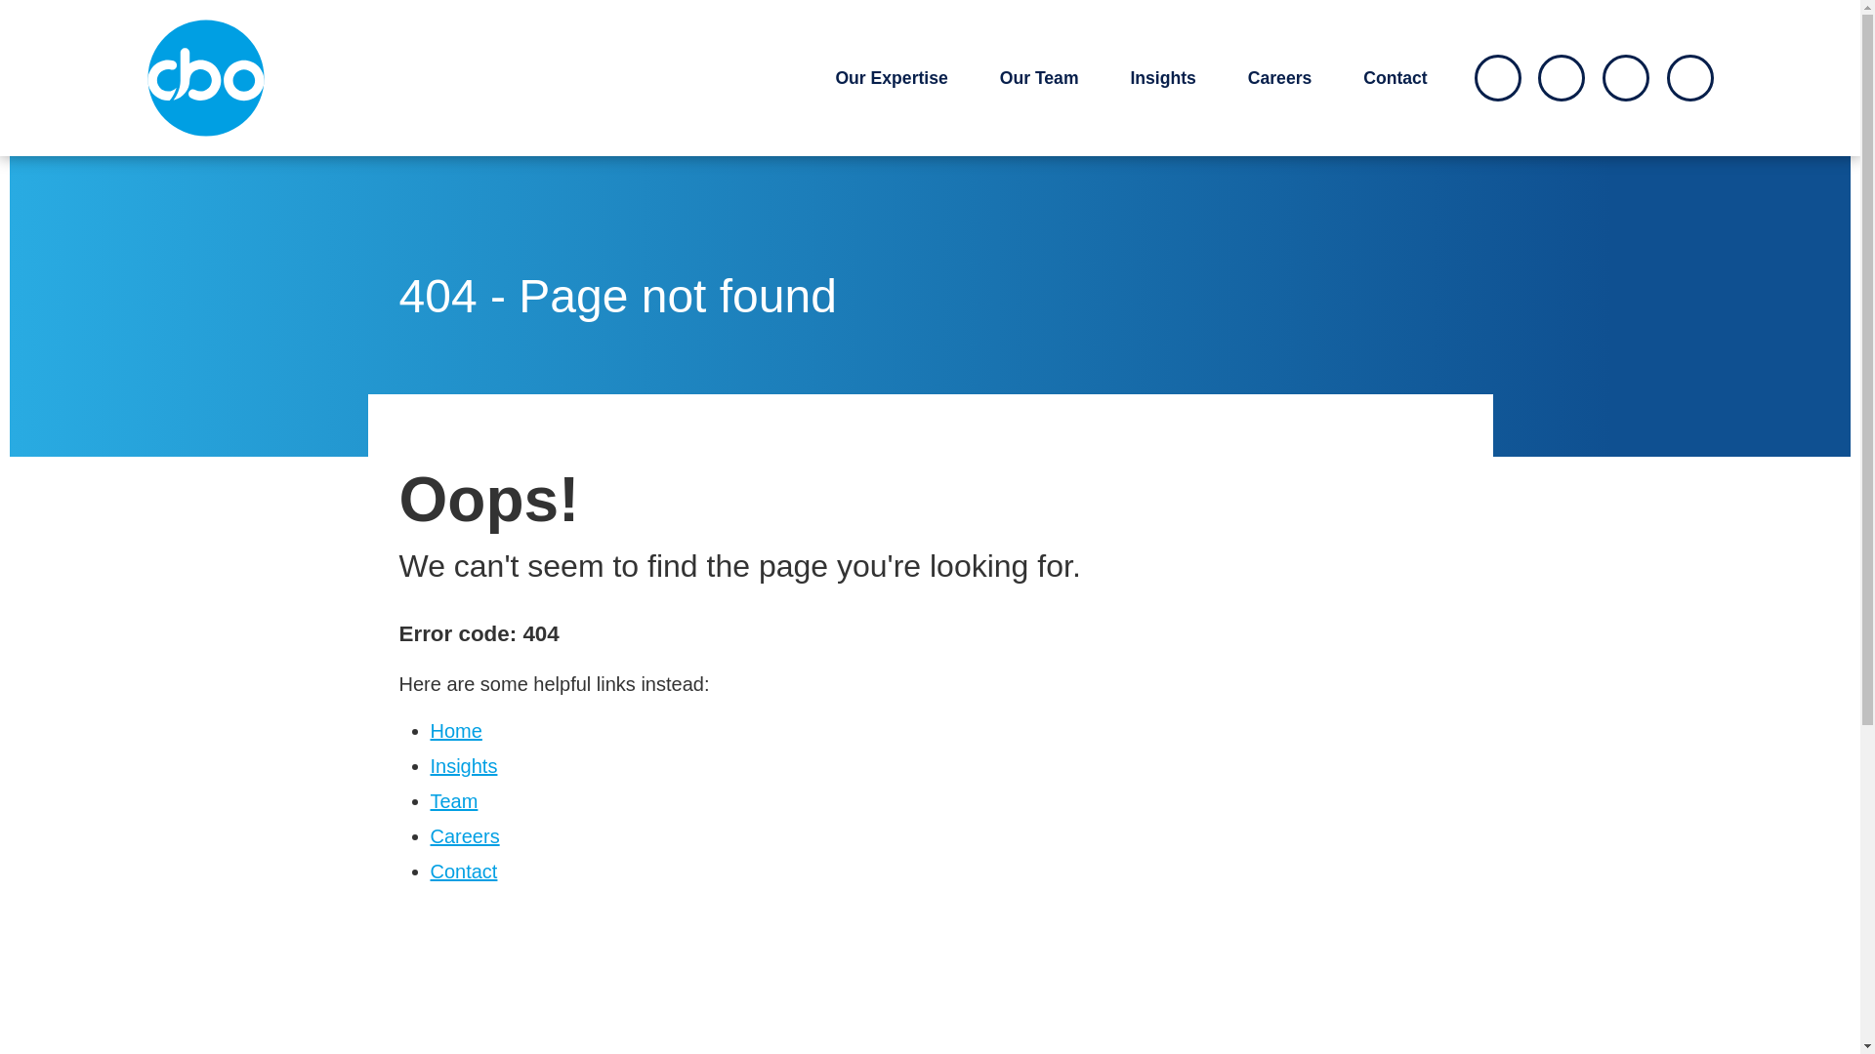 This screenshot has height=1054, width=1875. Describe the element at coordinates (1162, 78) in the screenshot. I see `Insights` at that location.